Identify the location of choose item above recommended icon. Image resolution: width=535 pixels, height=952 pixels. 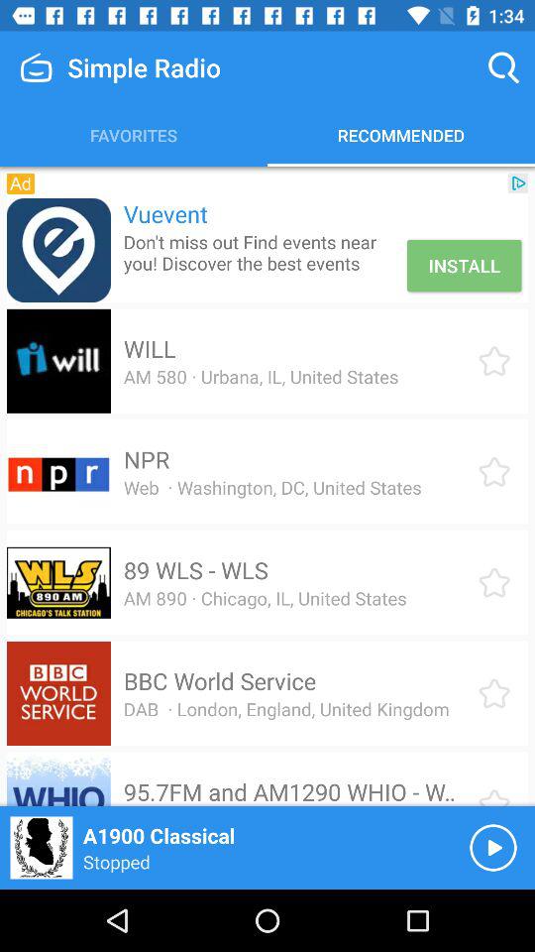
(503, 67).